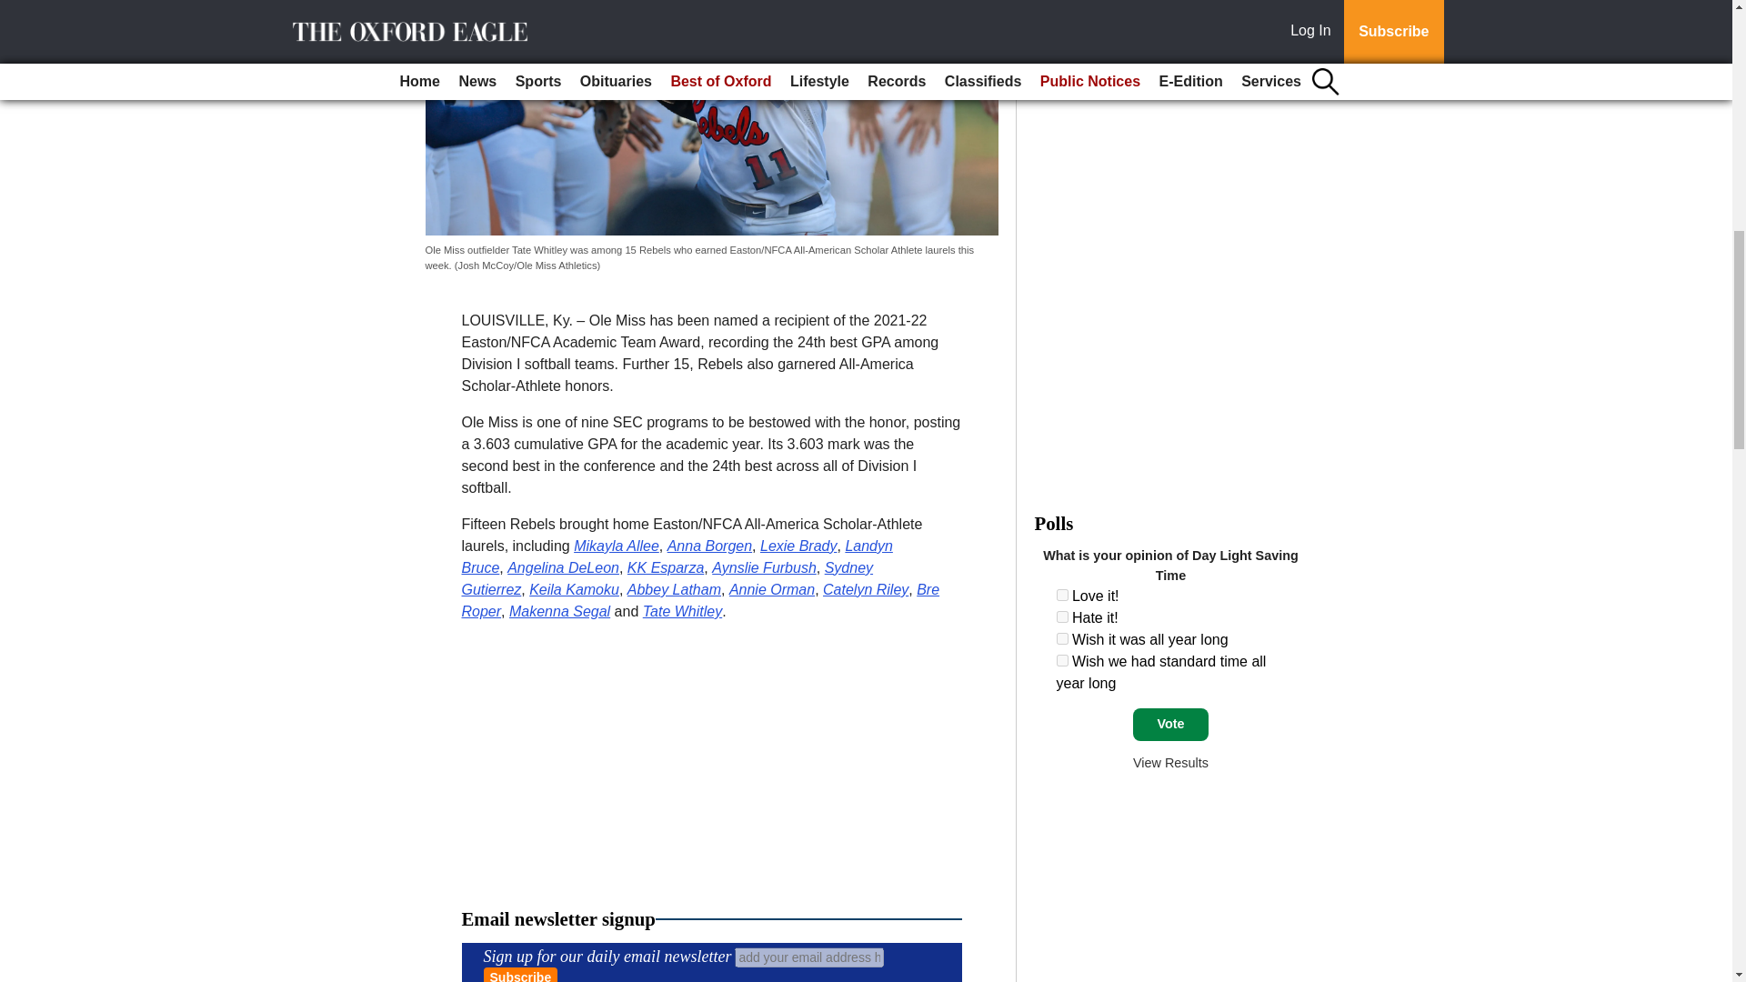 The width and height of the screenshot is (1746, 982). I want to click on View Results Of This Poll, so click(1170, 762).